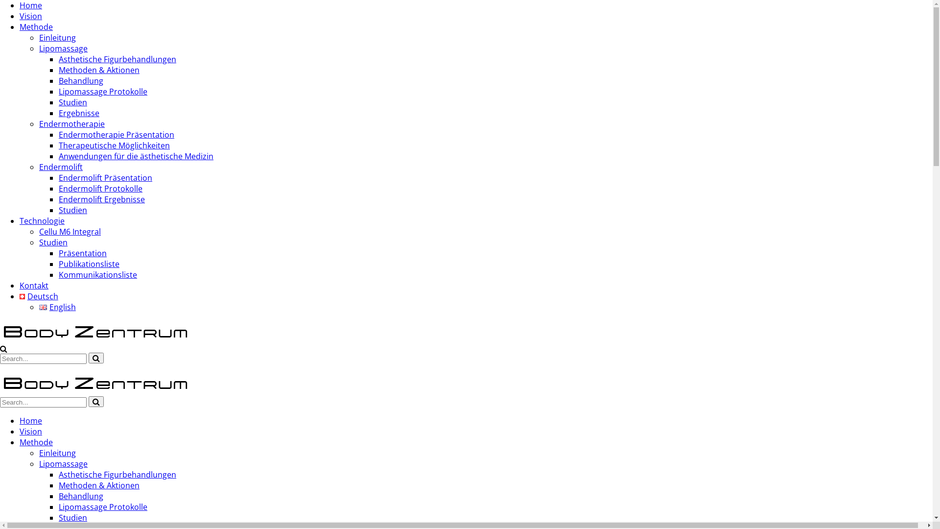 The height and width of the screenshot is (529, 940). What do you see at coordinates (98, 275) in the screenshot?
I see `Kommunikationsliste` at bounding box center [98, 275].